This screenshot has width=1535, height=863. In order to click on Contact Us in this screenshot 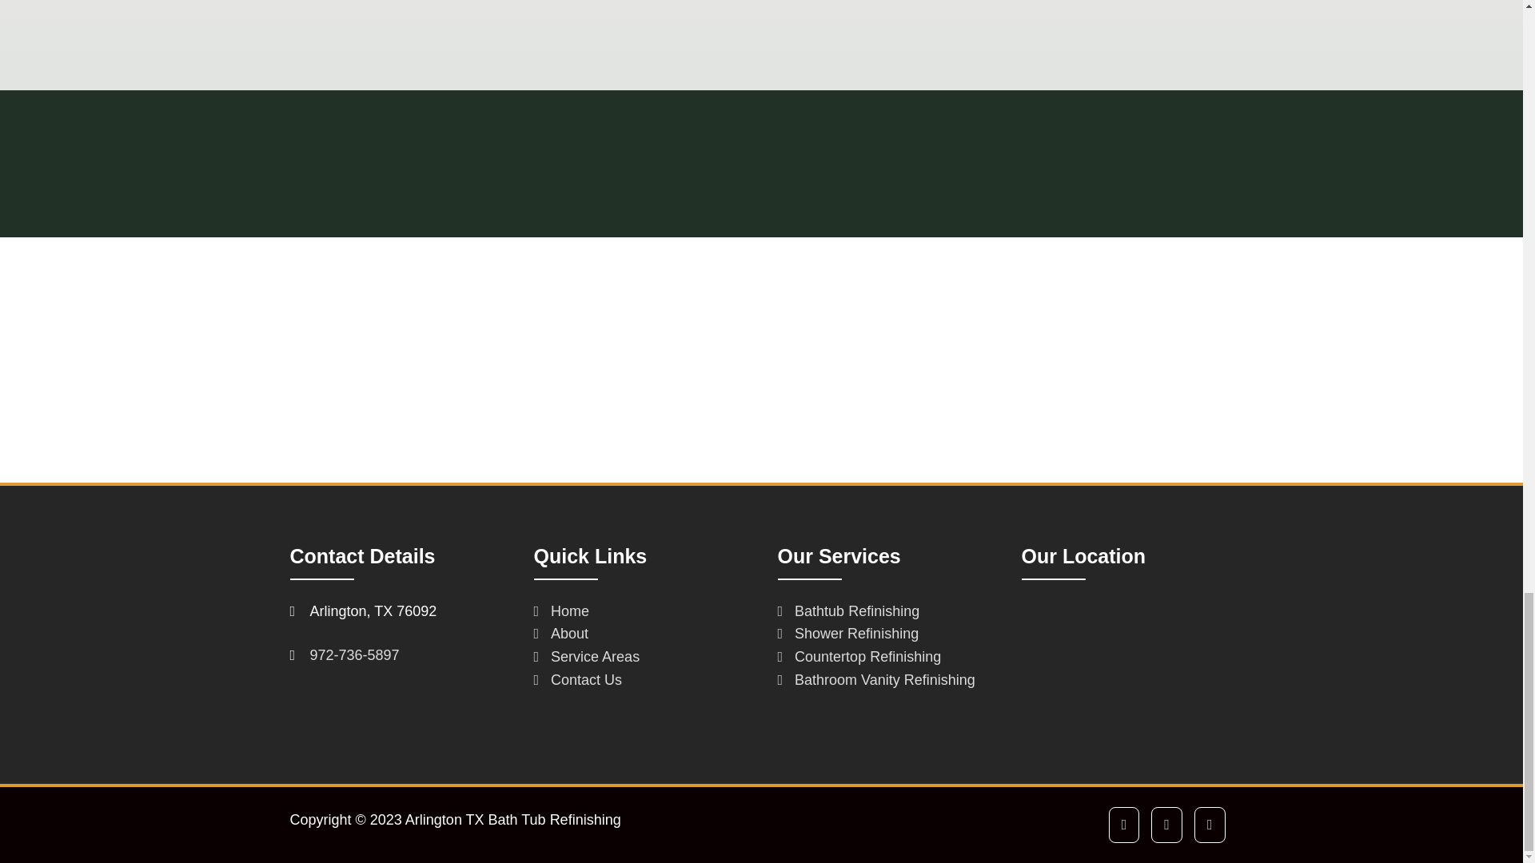, I will do `click(579, 679)`.